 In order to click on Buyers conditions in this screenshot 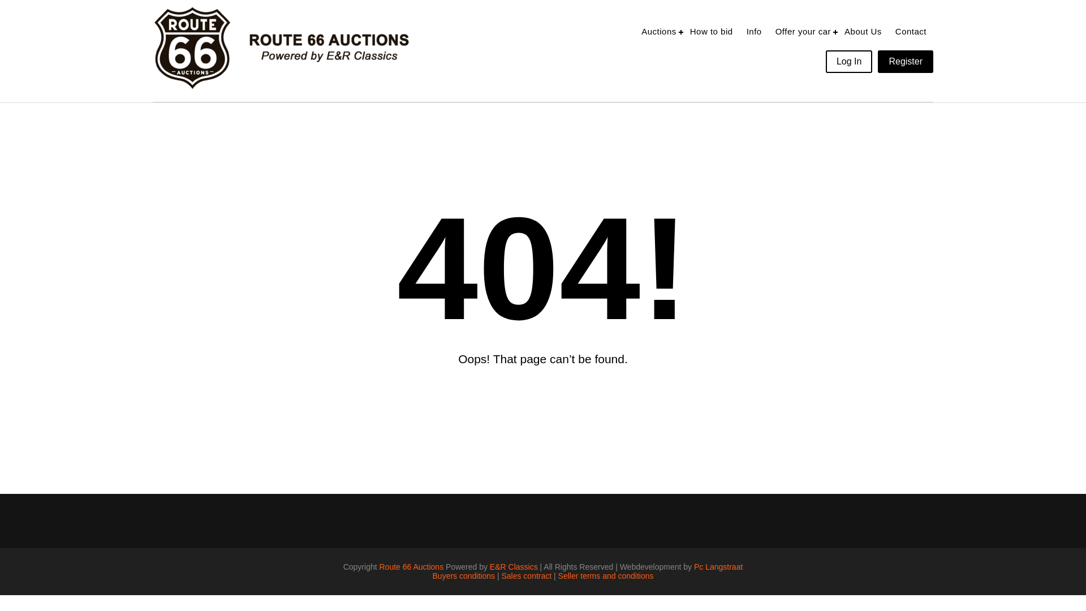, I will do `click(464, 576)`.